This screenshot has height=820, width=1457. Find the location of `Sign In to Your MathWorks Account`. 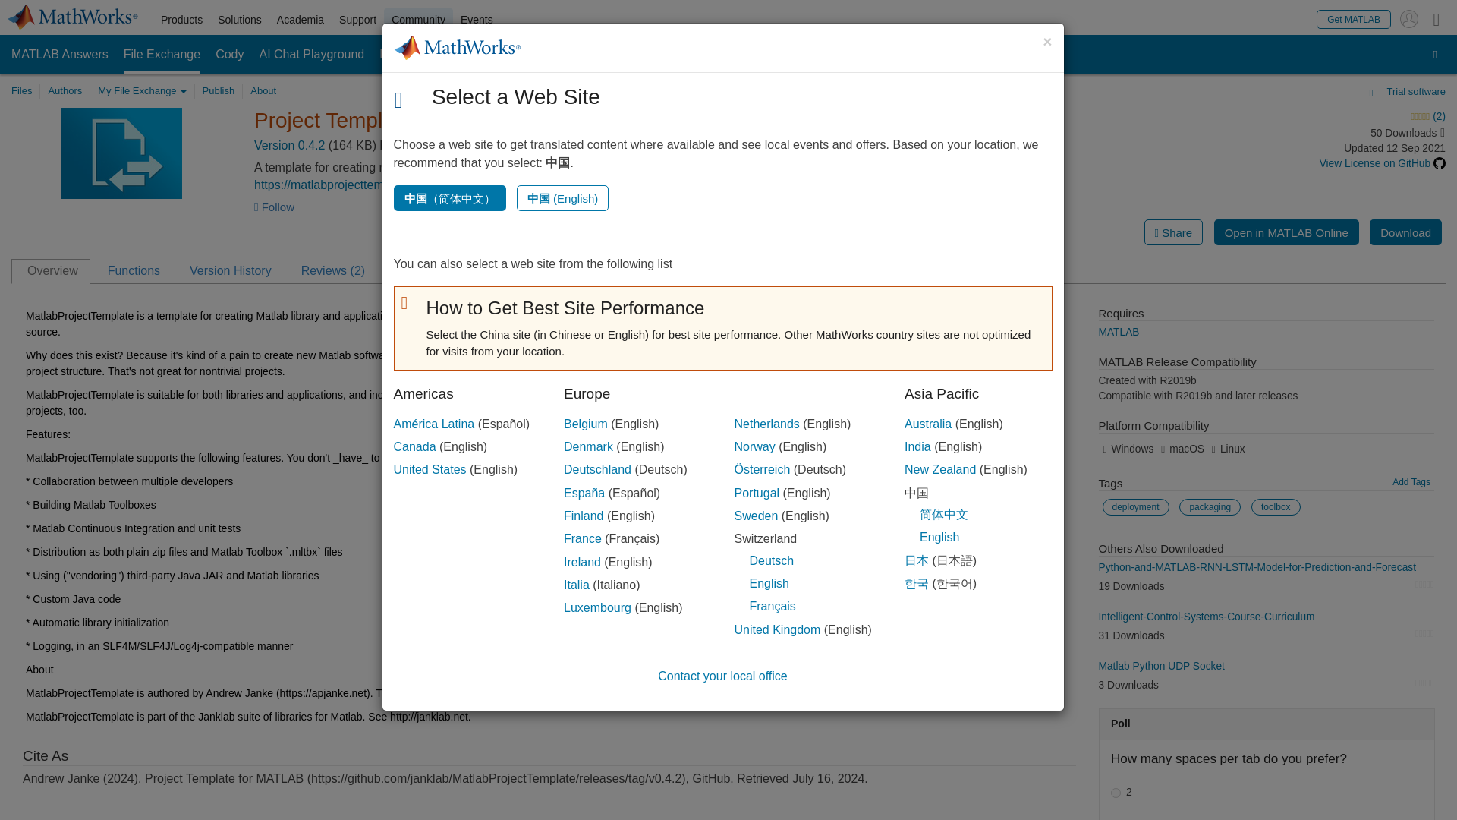

Sign In to Your MathWorks Account is located at coordinates (1408, 18).